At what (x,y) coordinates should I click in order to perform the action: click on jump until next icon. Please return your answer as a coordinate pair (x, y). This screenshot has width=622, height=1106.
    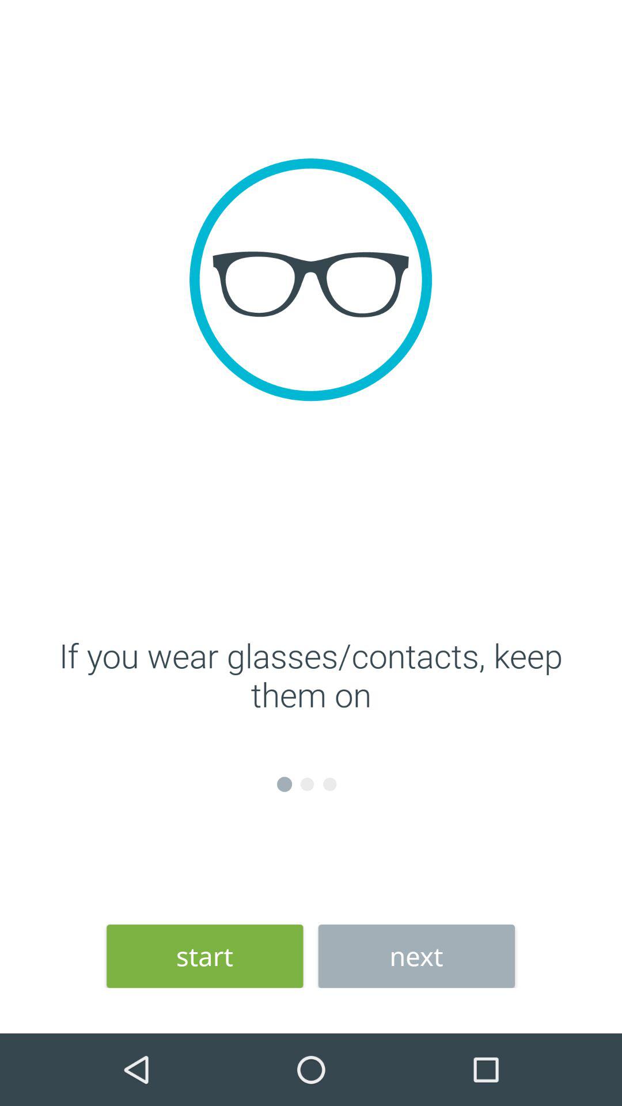
    Looking at the image, I should click on (416, 956).